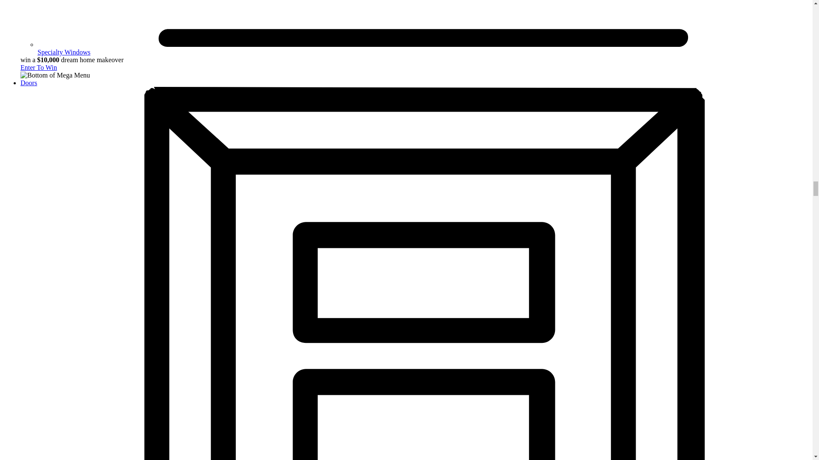 Image resolution: width=819 pixels, height=460 pixels. Describe the element at coordinates (39, 67) in the screenshot. I see `Enter To Win` at that location.